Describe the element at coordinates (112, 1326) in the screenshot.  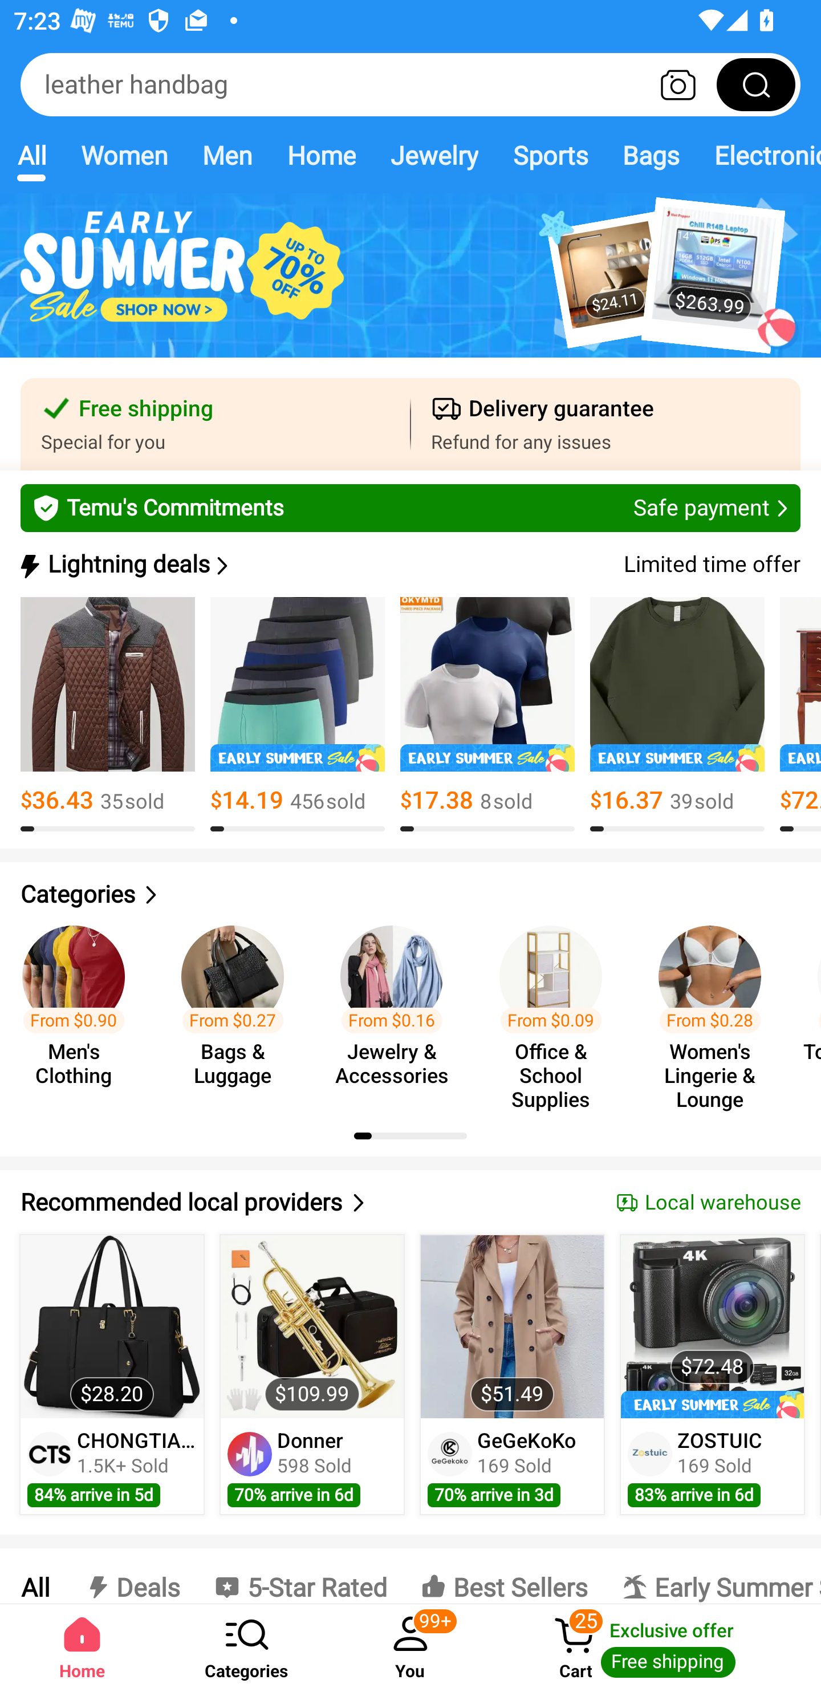
I see `$28.20` at that location.